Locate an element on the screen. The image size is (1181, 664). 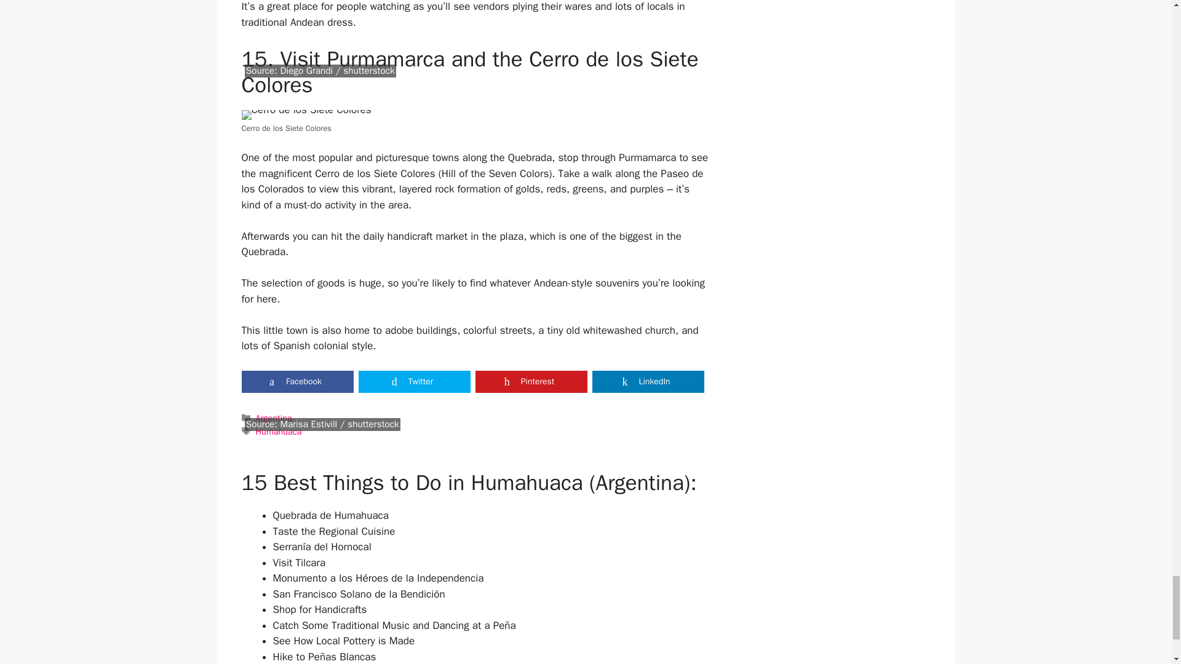
Share on Facebook is located at coordinates (296, 381).